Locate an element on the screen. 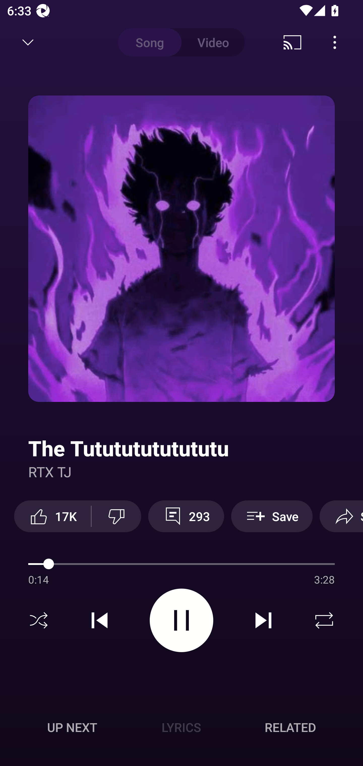 This screenshot has height=766, width=363. Next track is located at coordinates (263, 620).